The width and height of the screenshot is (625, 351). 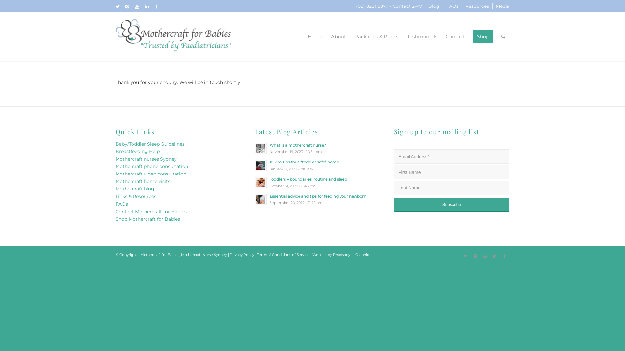 What do you see at coordinates (452, 6) in the screenshot?
I see `FAQs` at bounding box center [452, 6].